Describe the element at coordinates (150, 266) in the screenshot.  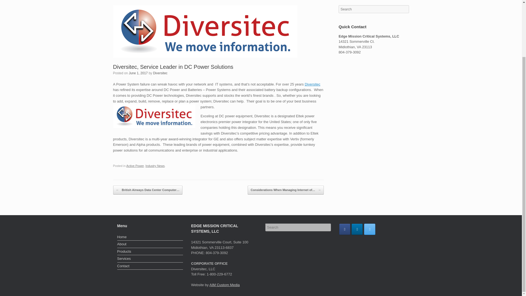
I see `Contact` at that location.